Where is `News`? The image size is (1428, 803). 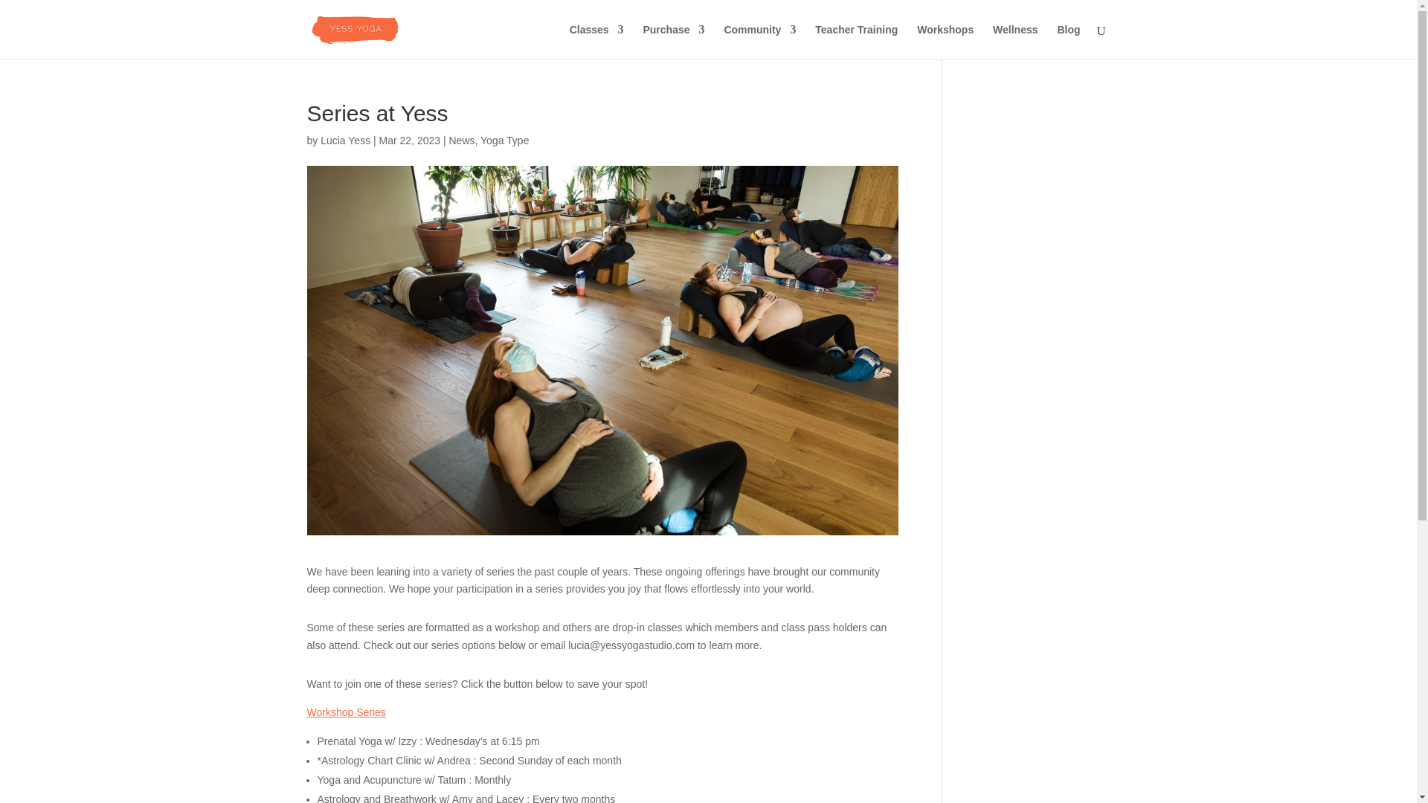 News is located at coordinates (461, 140).